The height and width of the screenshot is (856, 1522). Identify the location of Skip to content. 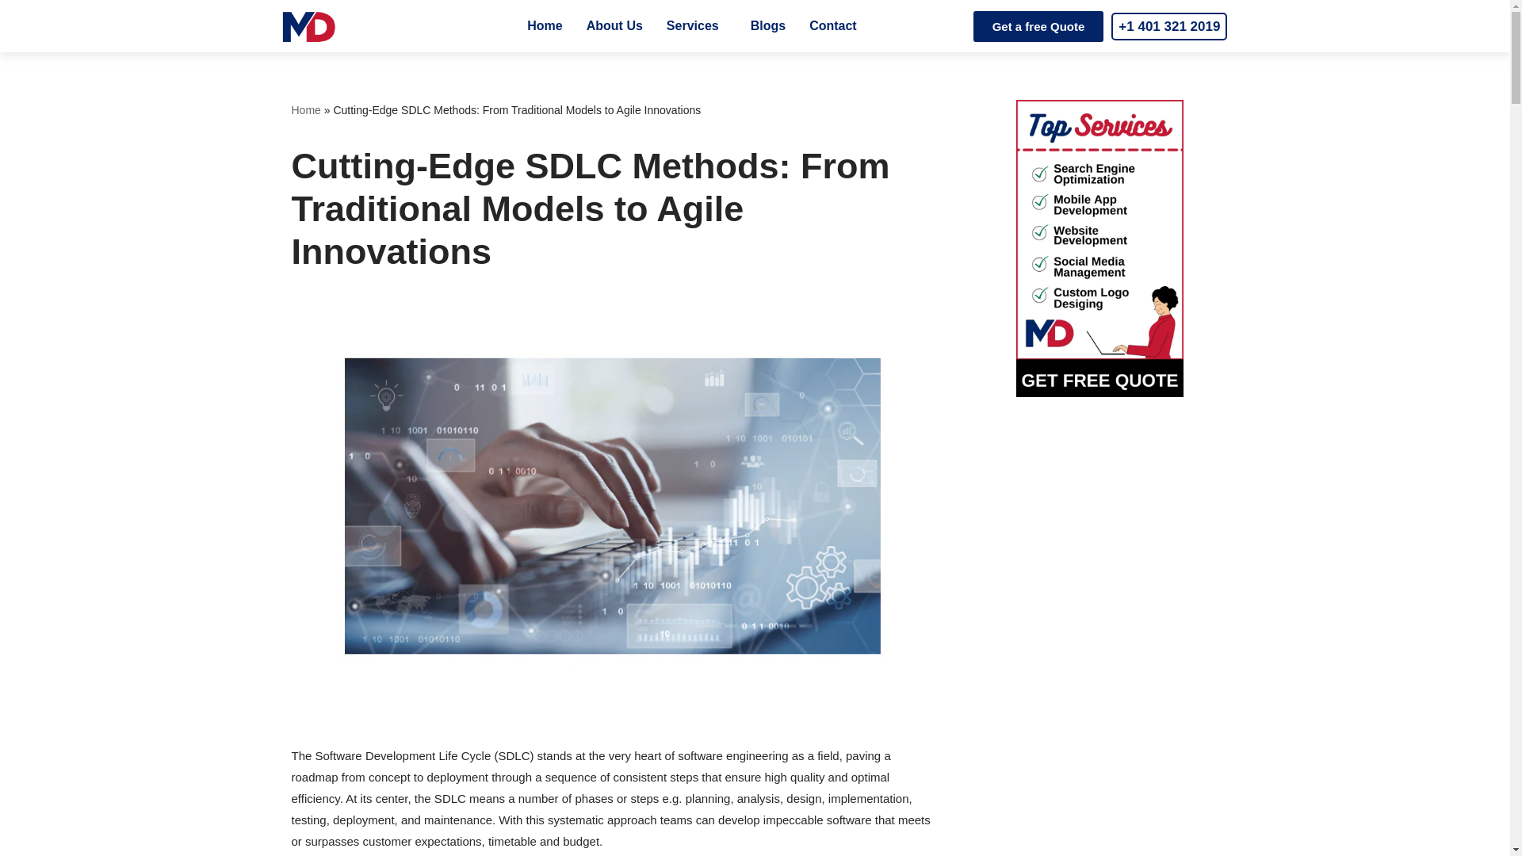
(12, 33).